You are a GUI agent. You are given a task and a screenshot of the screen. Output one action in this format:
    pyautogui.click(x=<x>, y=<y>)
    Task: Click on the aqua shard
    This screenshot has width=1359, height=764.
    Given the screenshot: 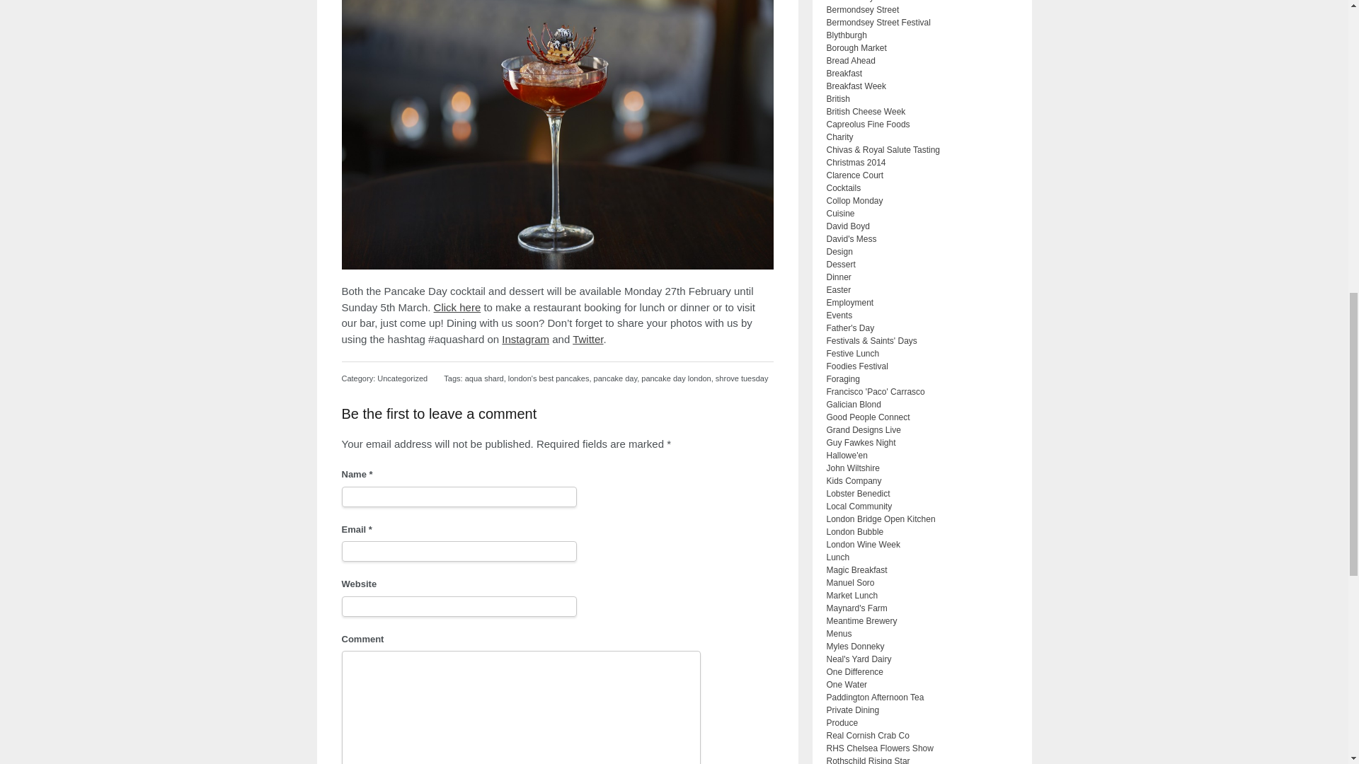 What is the action you would take?
    pyautogui.click(x=484, y=378)
    